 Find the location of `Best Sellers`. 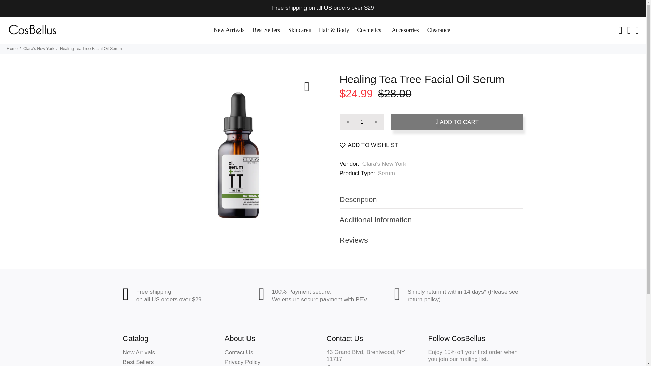

Best Sellers is located at coordinates (266, 30).